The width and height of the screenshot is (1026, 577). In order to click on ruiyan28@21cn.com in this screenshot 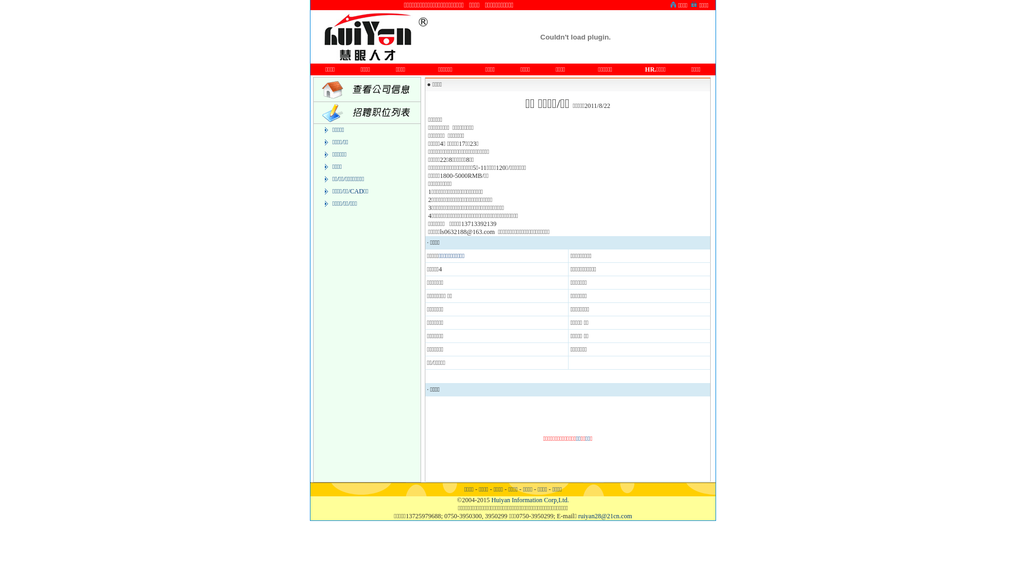, I will do `click(605, 516)`.